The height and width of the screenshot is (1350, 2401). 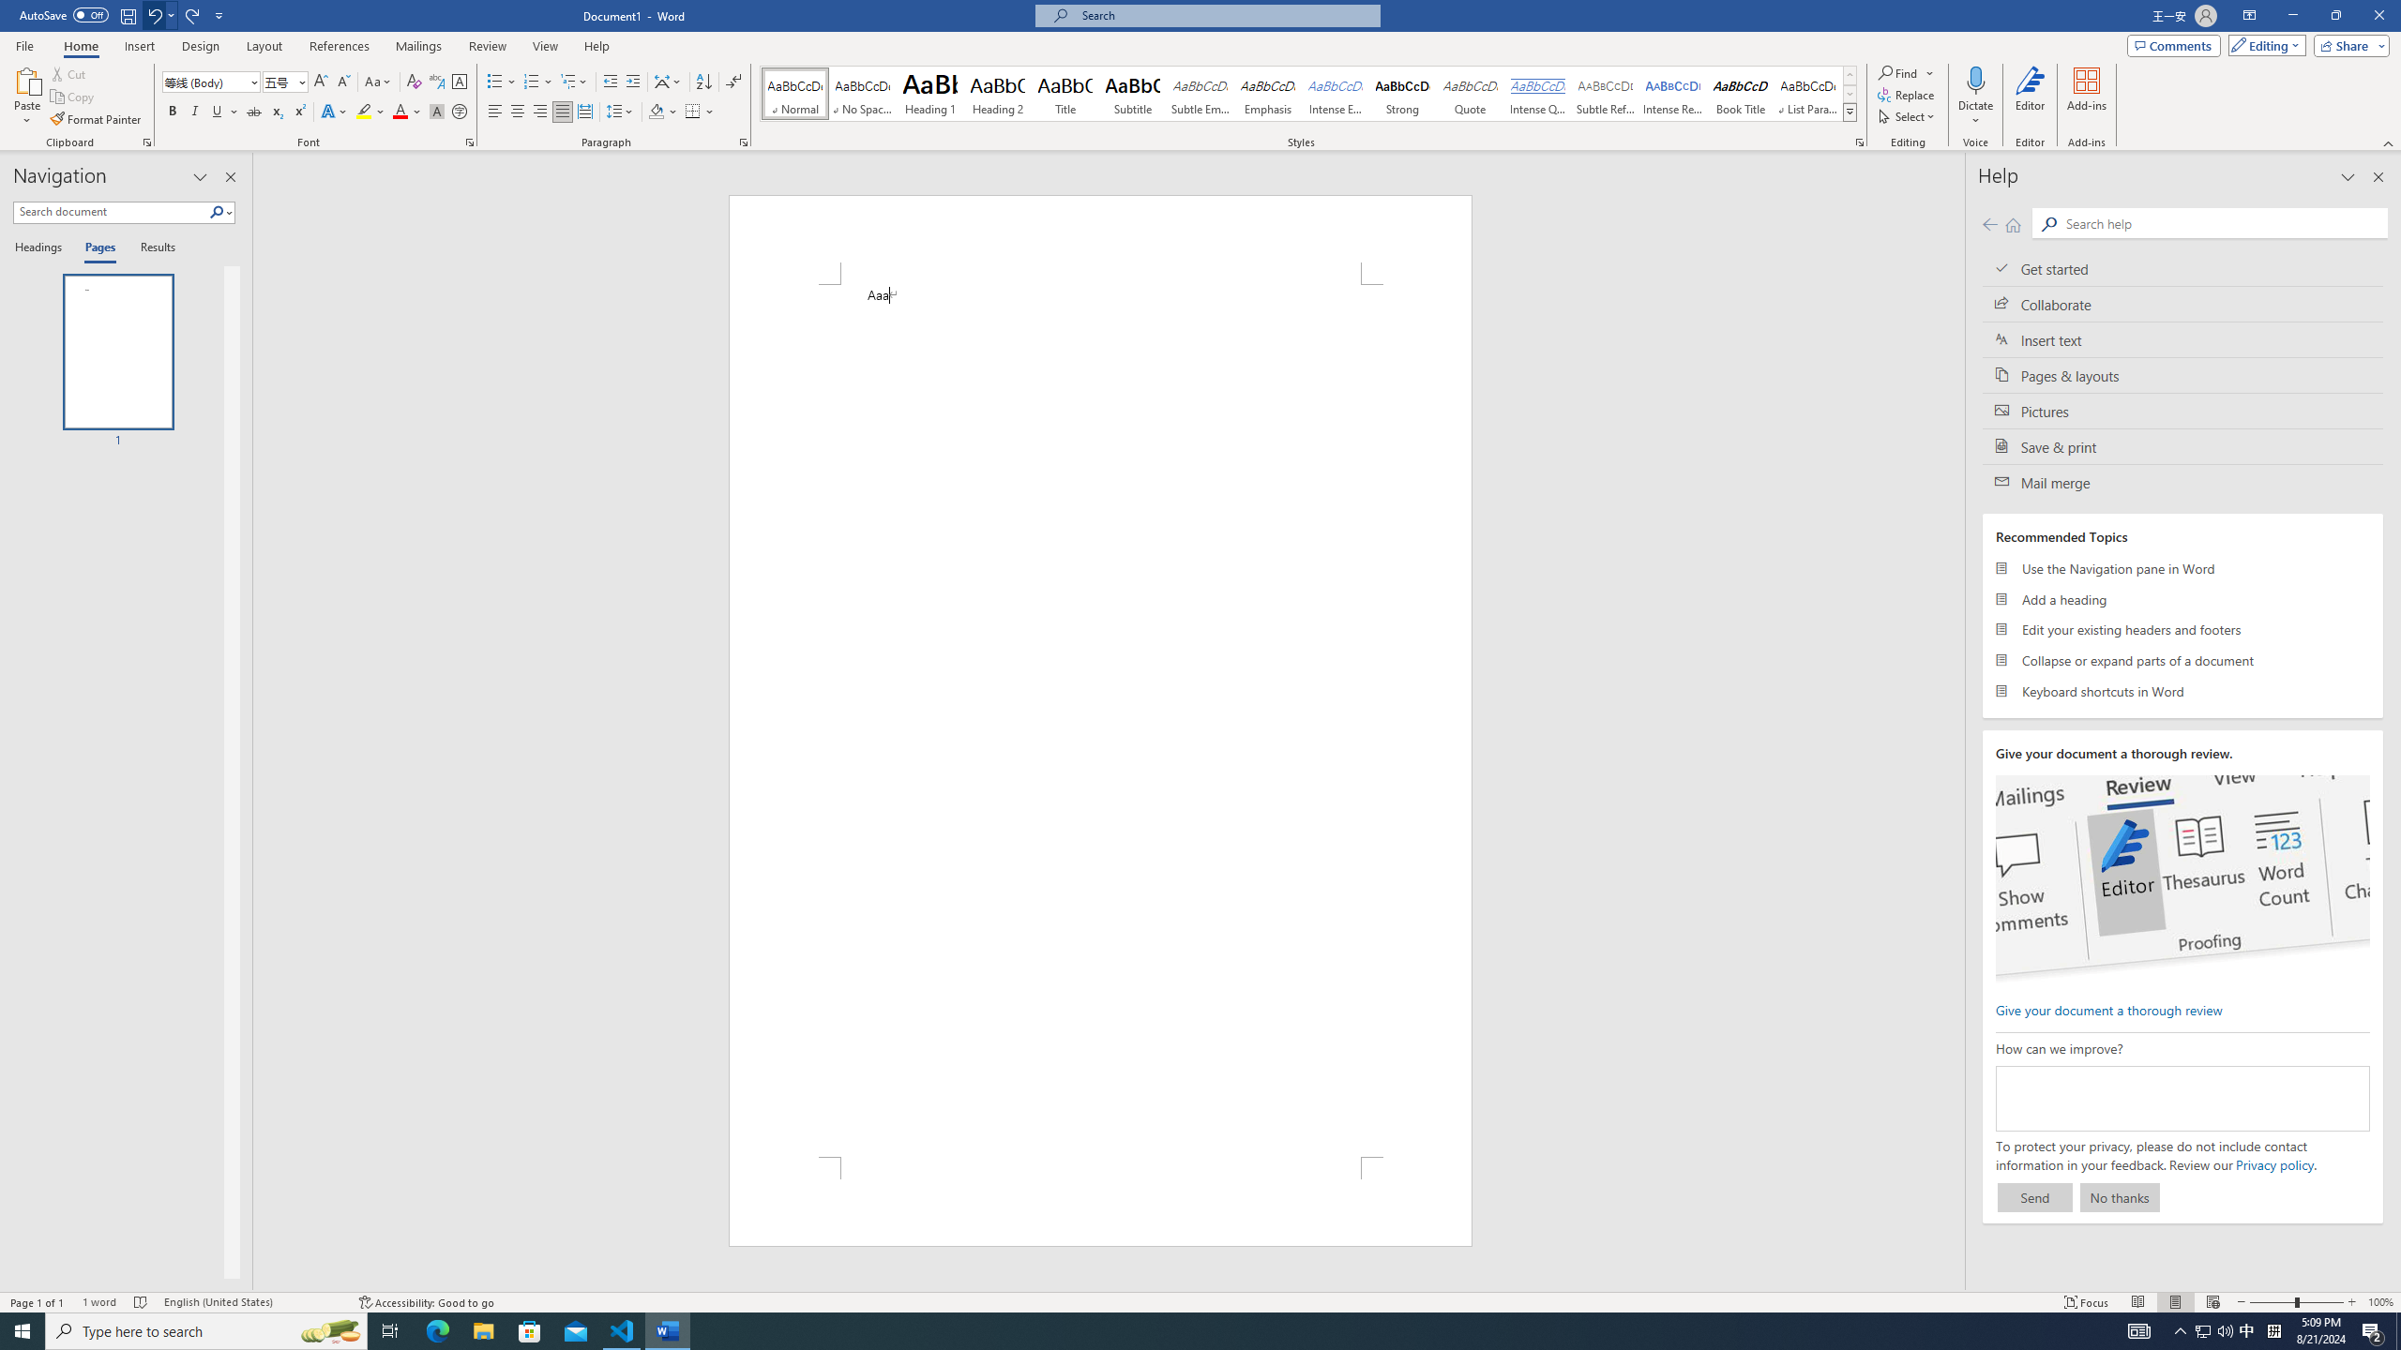 What do you see at coordinates (437, 112) in the screenshot?
I see `Character Shading` at bounding box center [437, 112].